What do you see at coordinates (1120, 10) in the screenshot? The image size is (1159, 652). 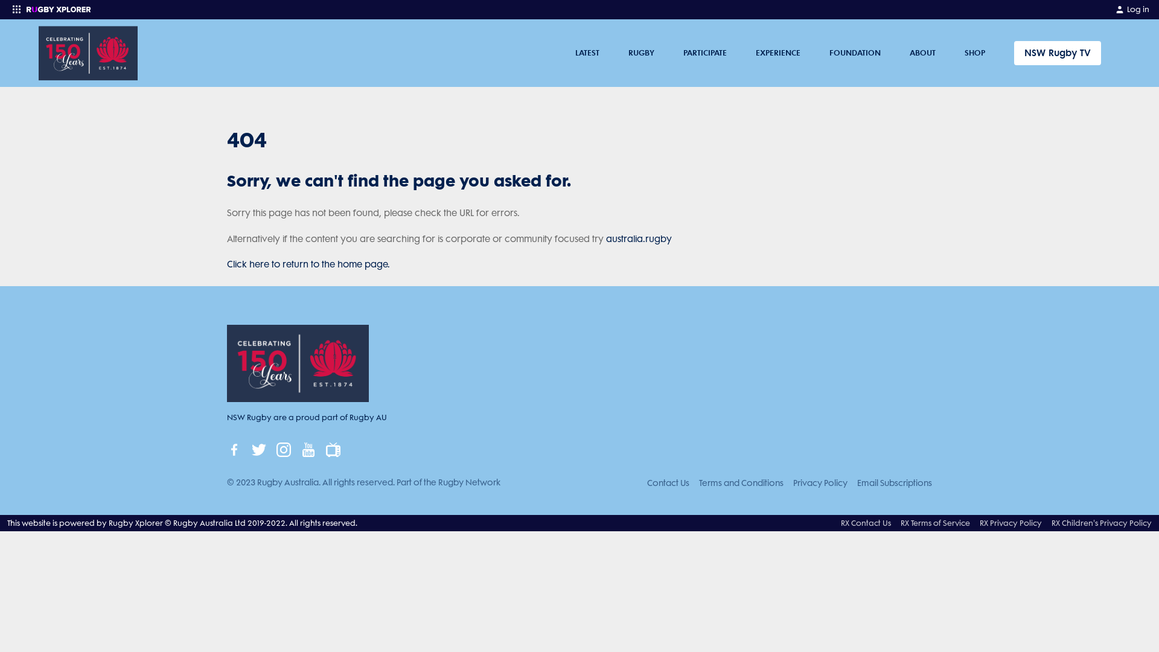 I see `My Account` at bounding box center [1120, 10].